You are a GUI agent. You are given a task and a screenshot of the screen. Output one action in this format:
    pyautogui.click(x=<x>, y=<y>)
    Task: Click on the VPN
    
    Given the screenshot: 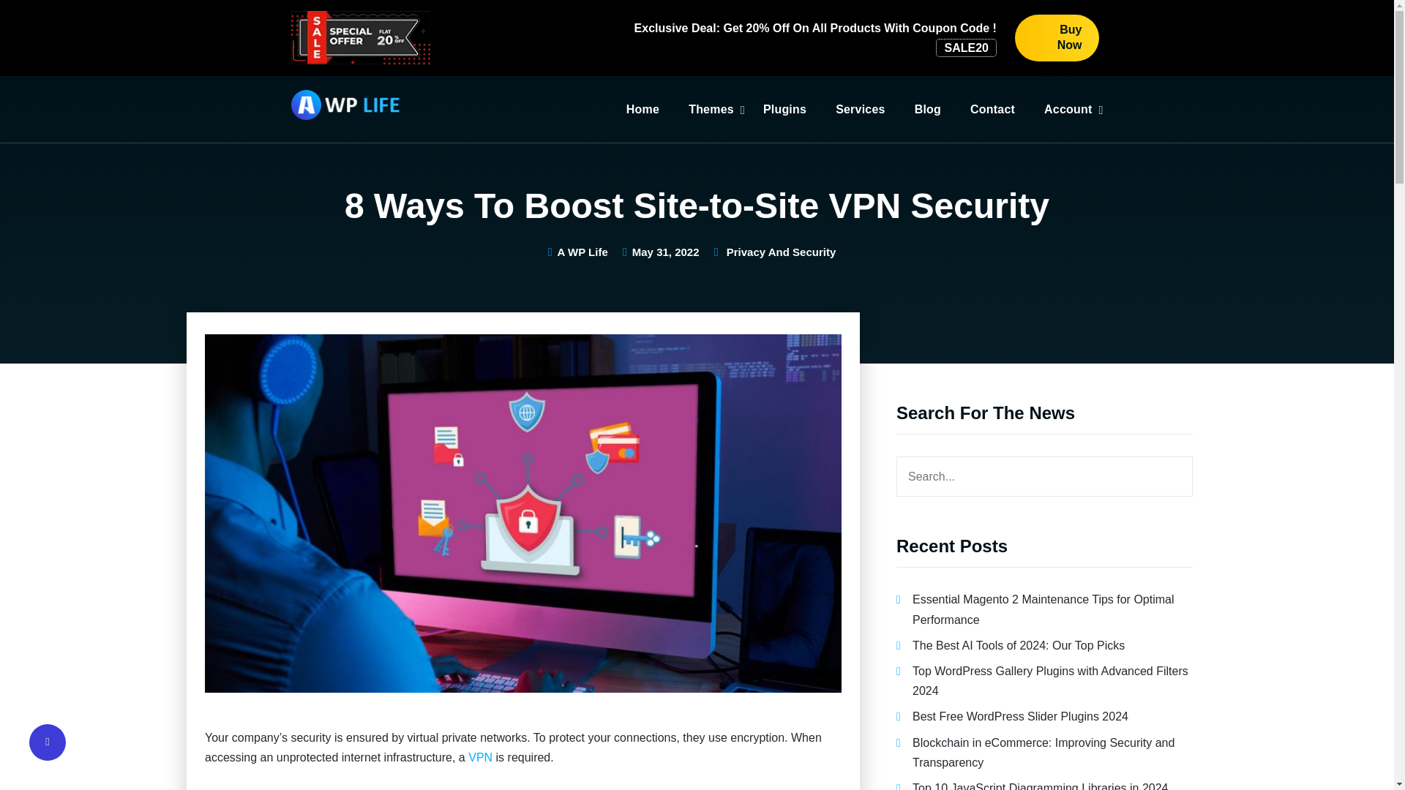 What is the action you would take?
    pyautogui.click(x=480, y=758)
    